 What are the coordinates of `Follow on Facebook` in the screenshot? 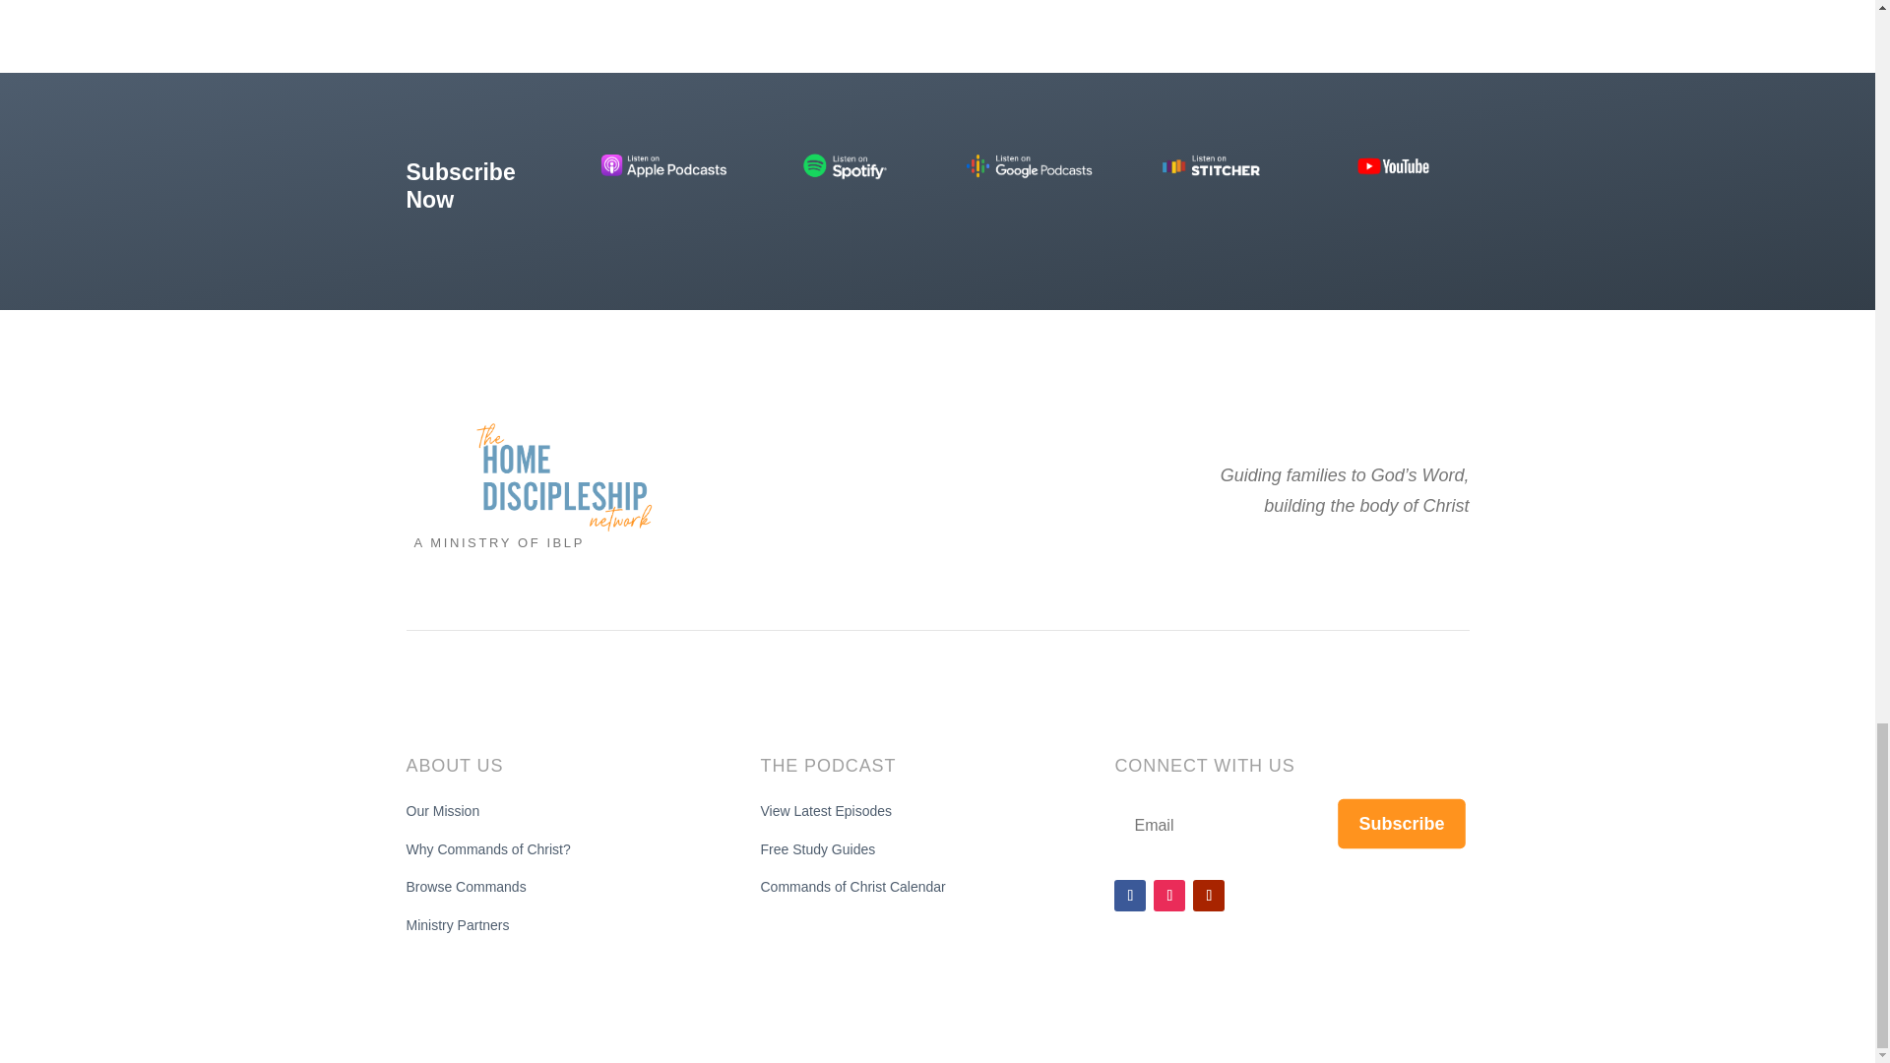 It's located at (1130, 896).